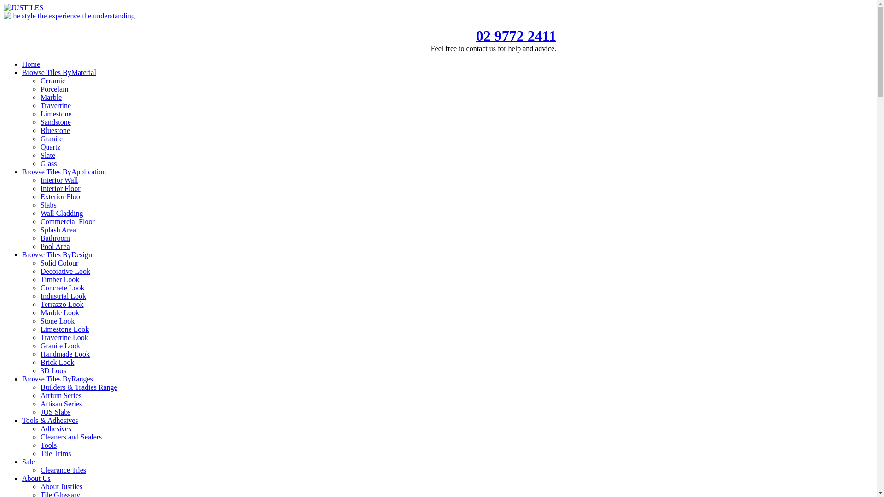 Image resolution: width=884 pixels, height=497 pixels. What do you see at coordinates (61, 189) in the screenshot?
I see `Interior Floor` at bounding box center [61, 189].